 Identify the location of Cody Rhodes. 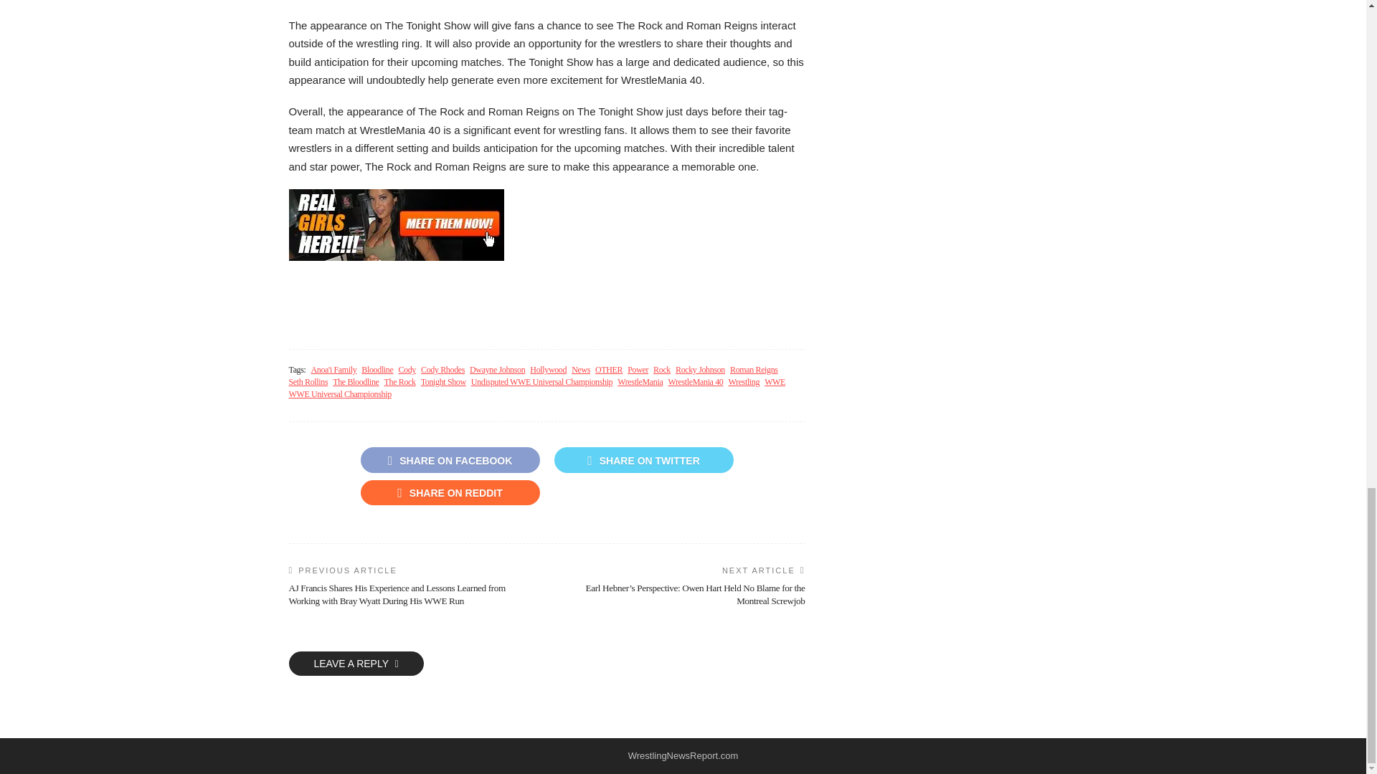
(443, 370).